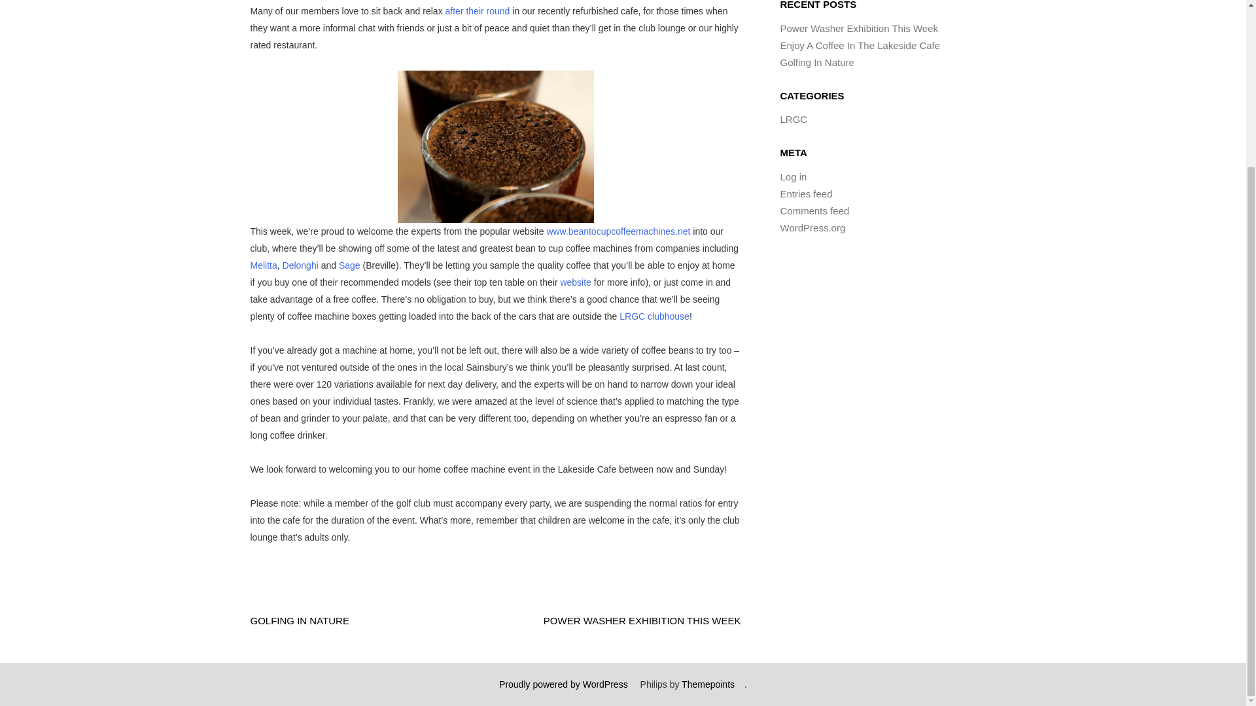  What do you see at coordinates (563, 684) in the screenshot?
I see `Proudly powered by WordPress` at bounding box center [563, 684].